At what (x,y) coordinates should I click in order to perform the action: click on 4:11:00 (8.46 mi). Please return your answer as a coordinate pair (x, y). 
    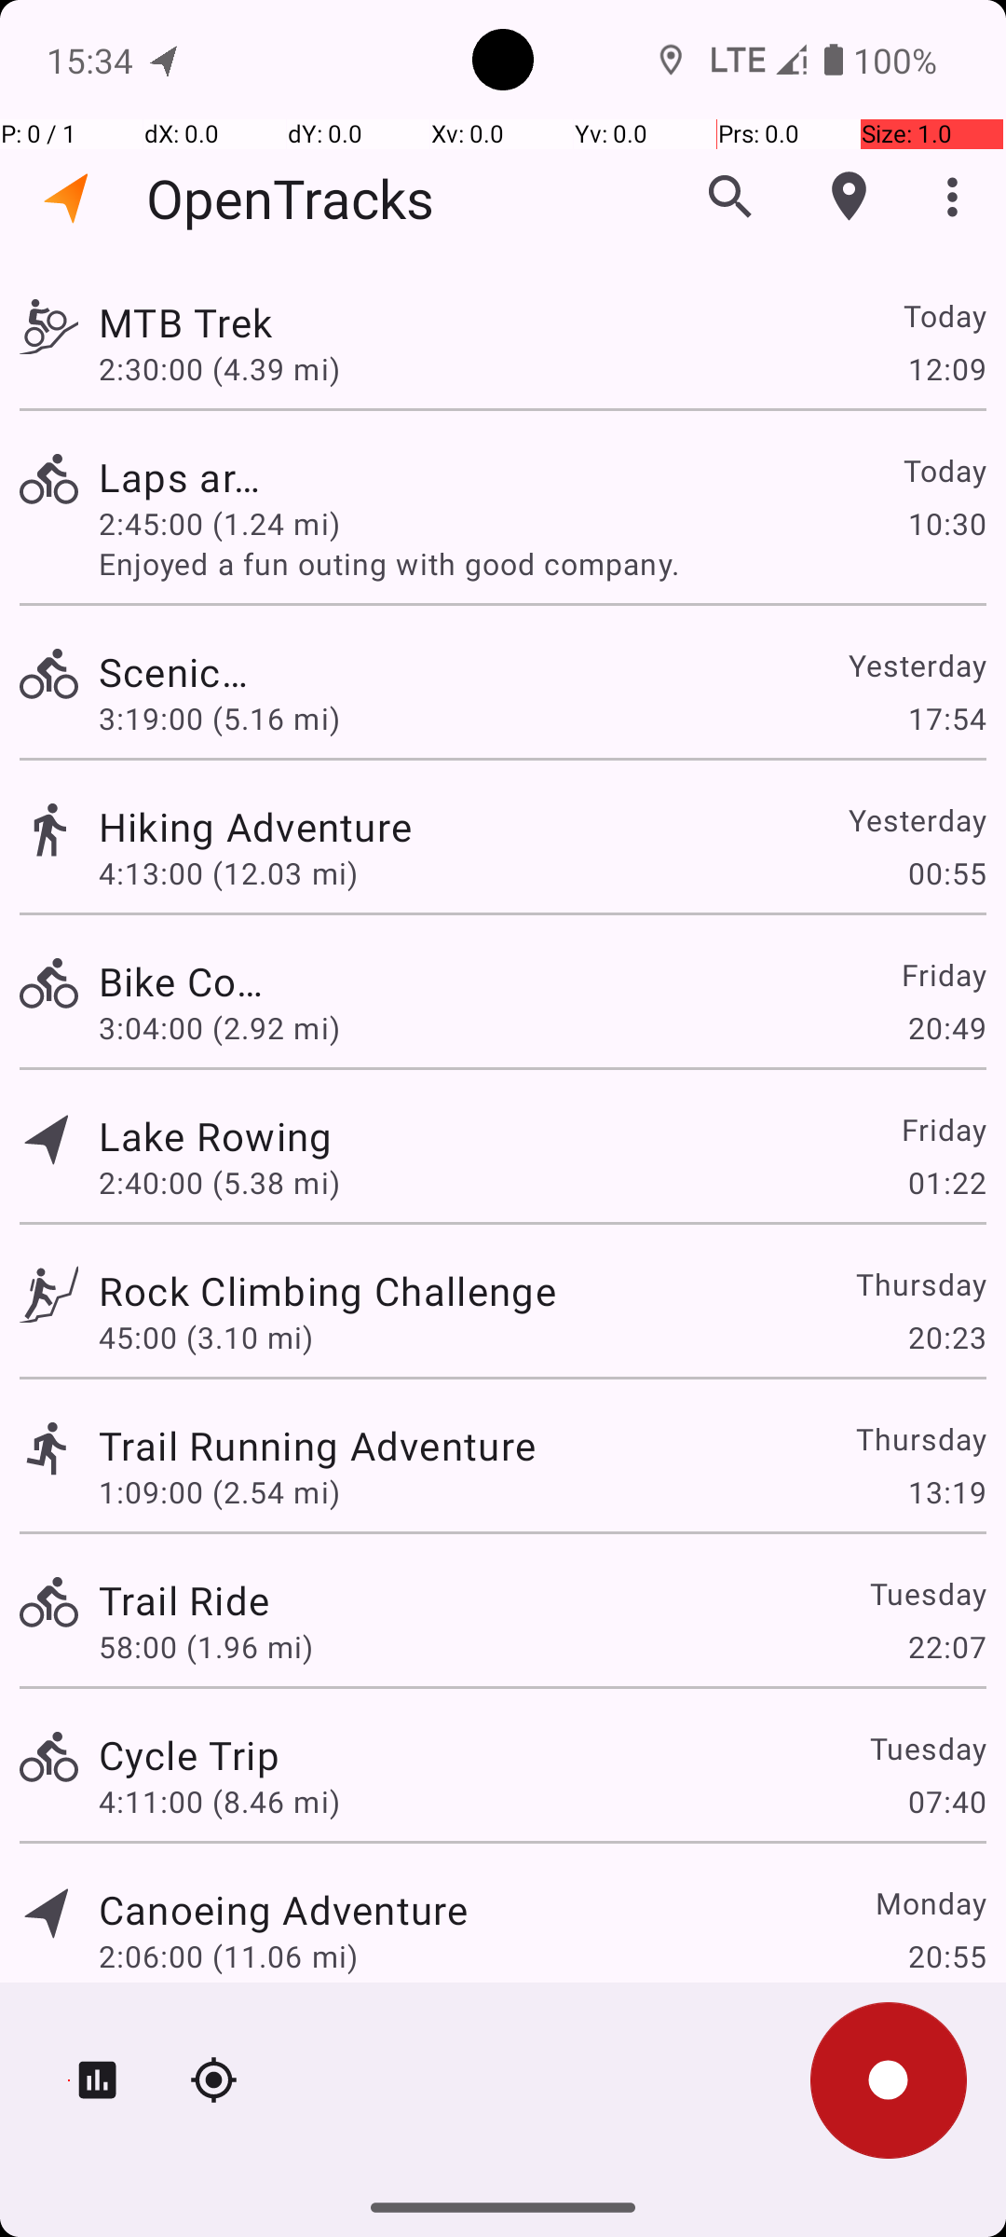
    Looking at the image, I should click on (220, 1801).